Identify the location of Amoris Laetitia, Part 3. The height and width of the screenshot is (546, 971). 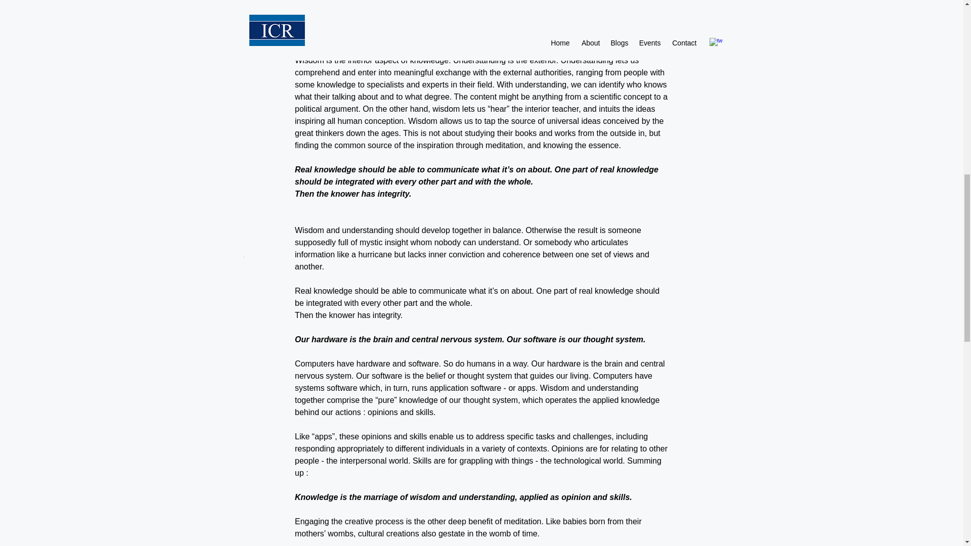
(320, 191).